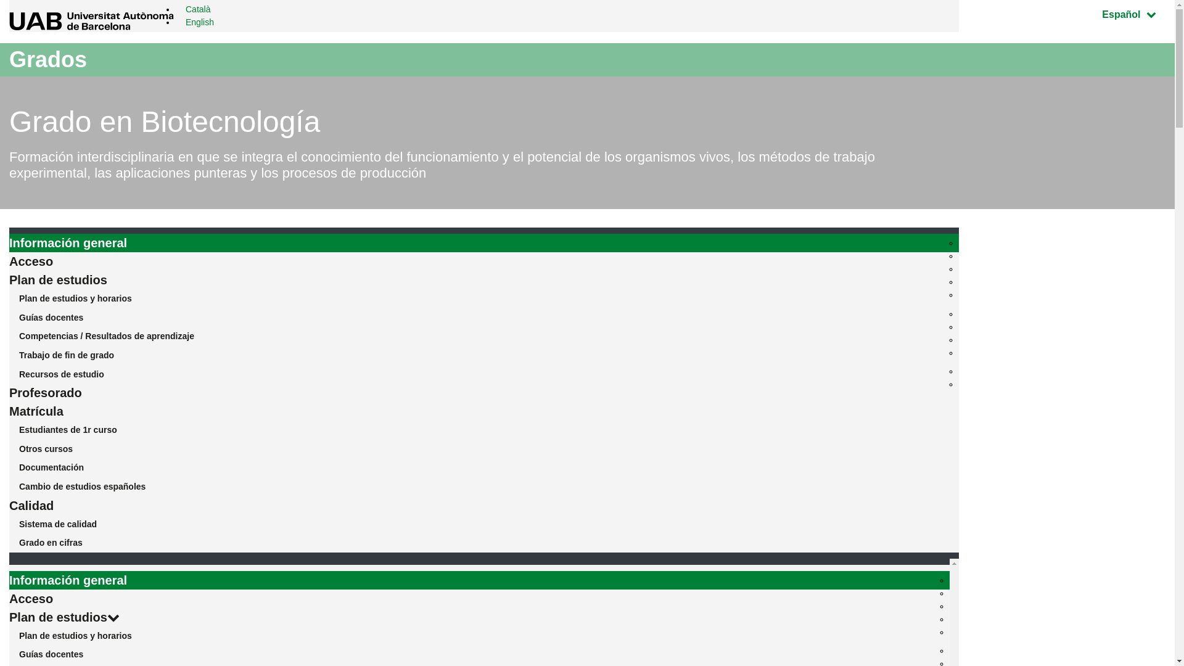  I want to click on Grados, so click(48, 59).